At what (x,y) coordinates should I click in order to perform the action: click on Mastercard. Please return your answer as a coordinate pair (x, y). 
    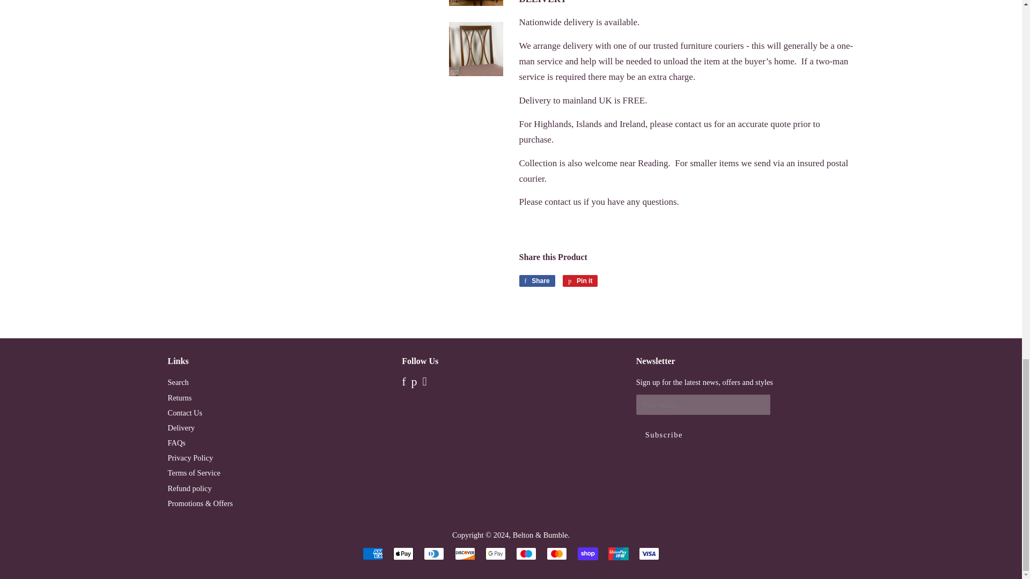
    Looking at the image, I should click on (557, 553).